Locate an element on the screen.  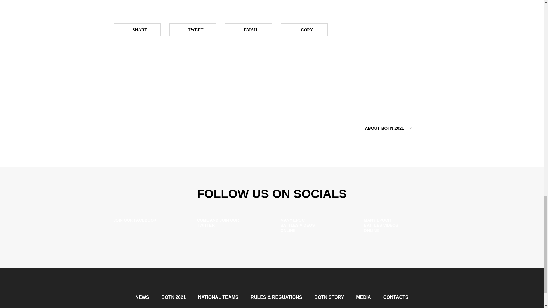
JOIN OUR FACEBOOK is located at coordinates (147, 227).